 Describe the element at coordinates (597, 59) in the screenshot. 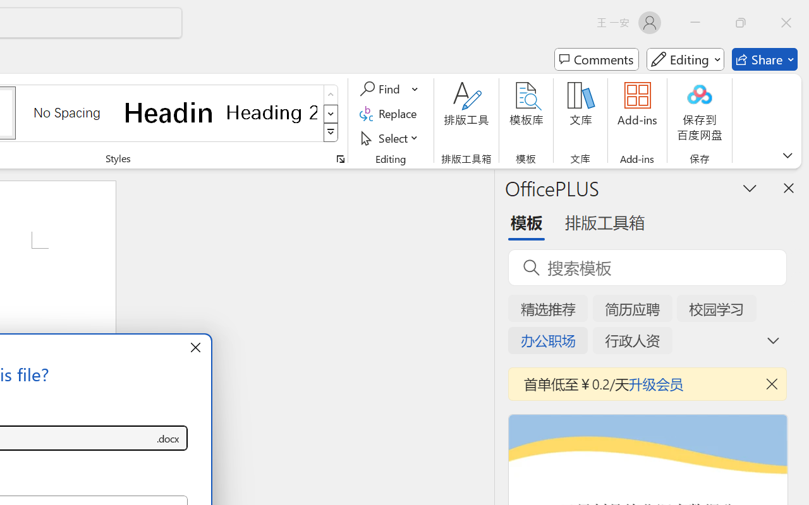

I see `Comments` at that location.